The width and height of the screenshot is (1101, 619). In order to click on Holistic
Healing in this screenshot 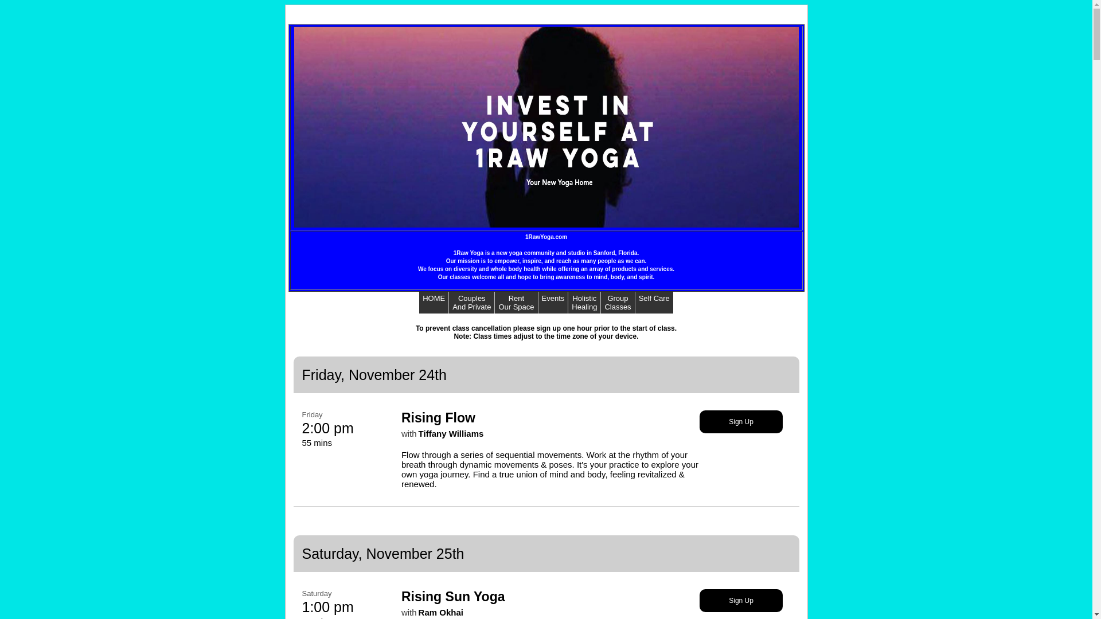, I will do `click(584, 303)`.